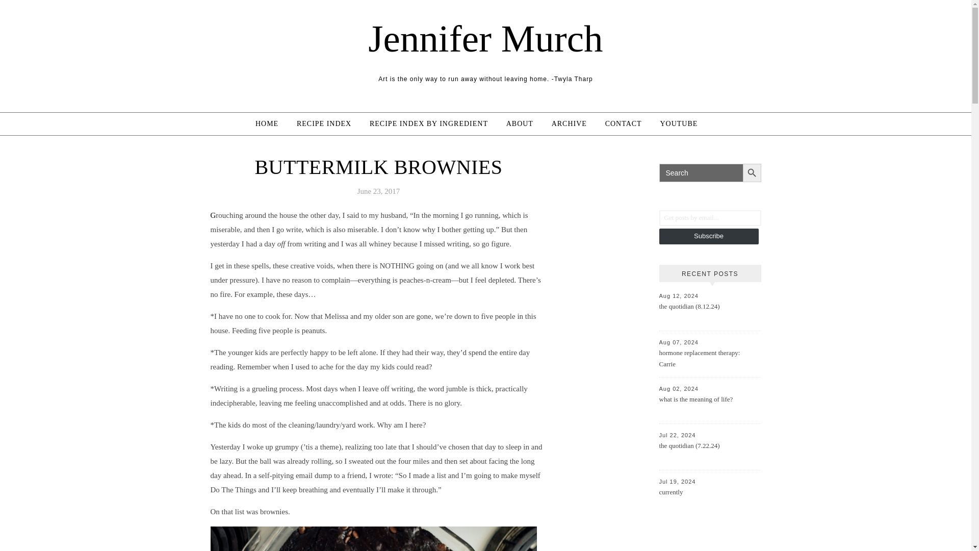 This screenshot has height=551, width=979. Describe the element at coordinates (485, 38) in the screenshot. I see `Jennifer Murch` at that location.